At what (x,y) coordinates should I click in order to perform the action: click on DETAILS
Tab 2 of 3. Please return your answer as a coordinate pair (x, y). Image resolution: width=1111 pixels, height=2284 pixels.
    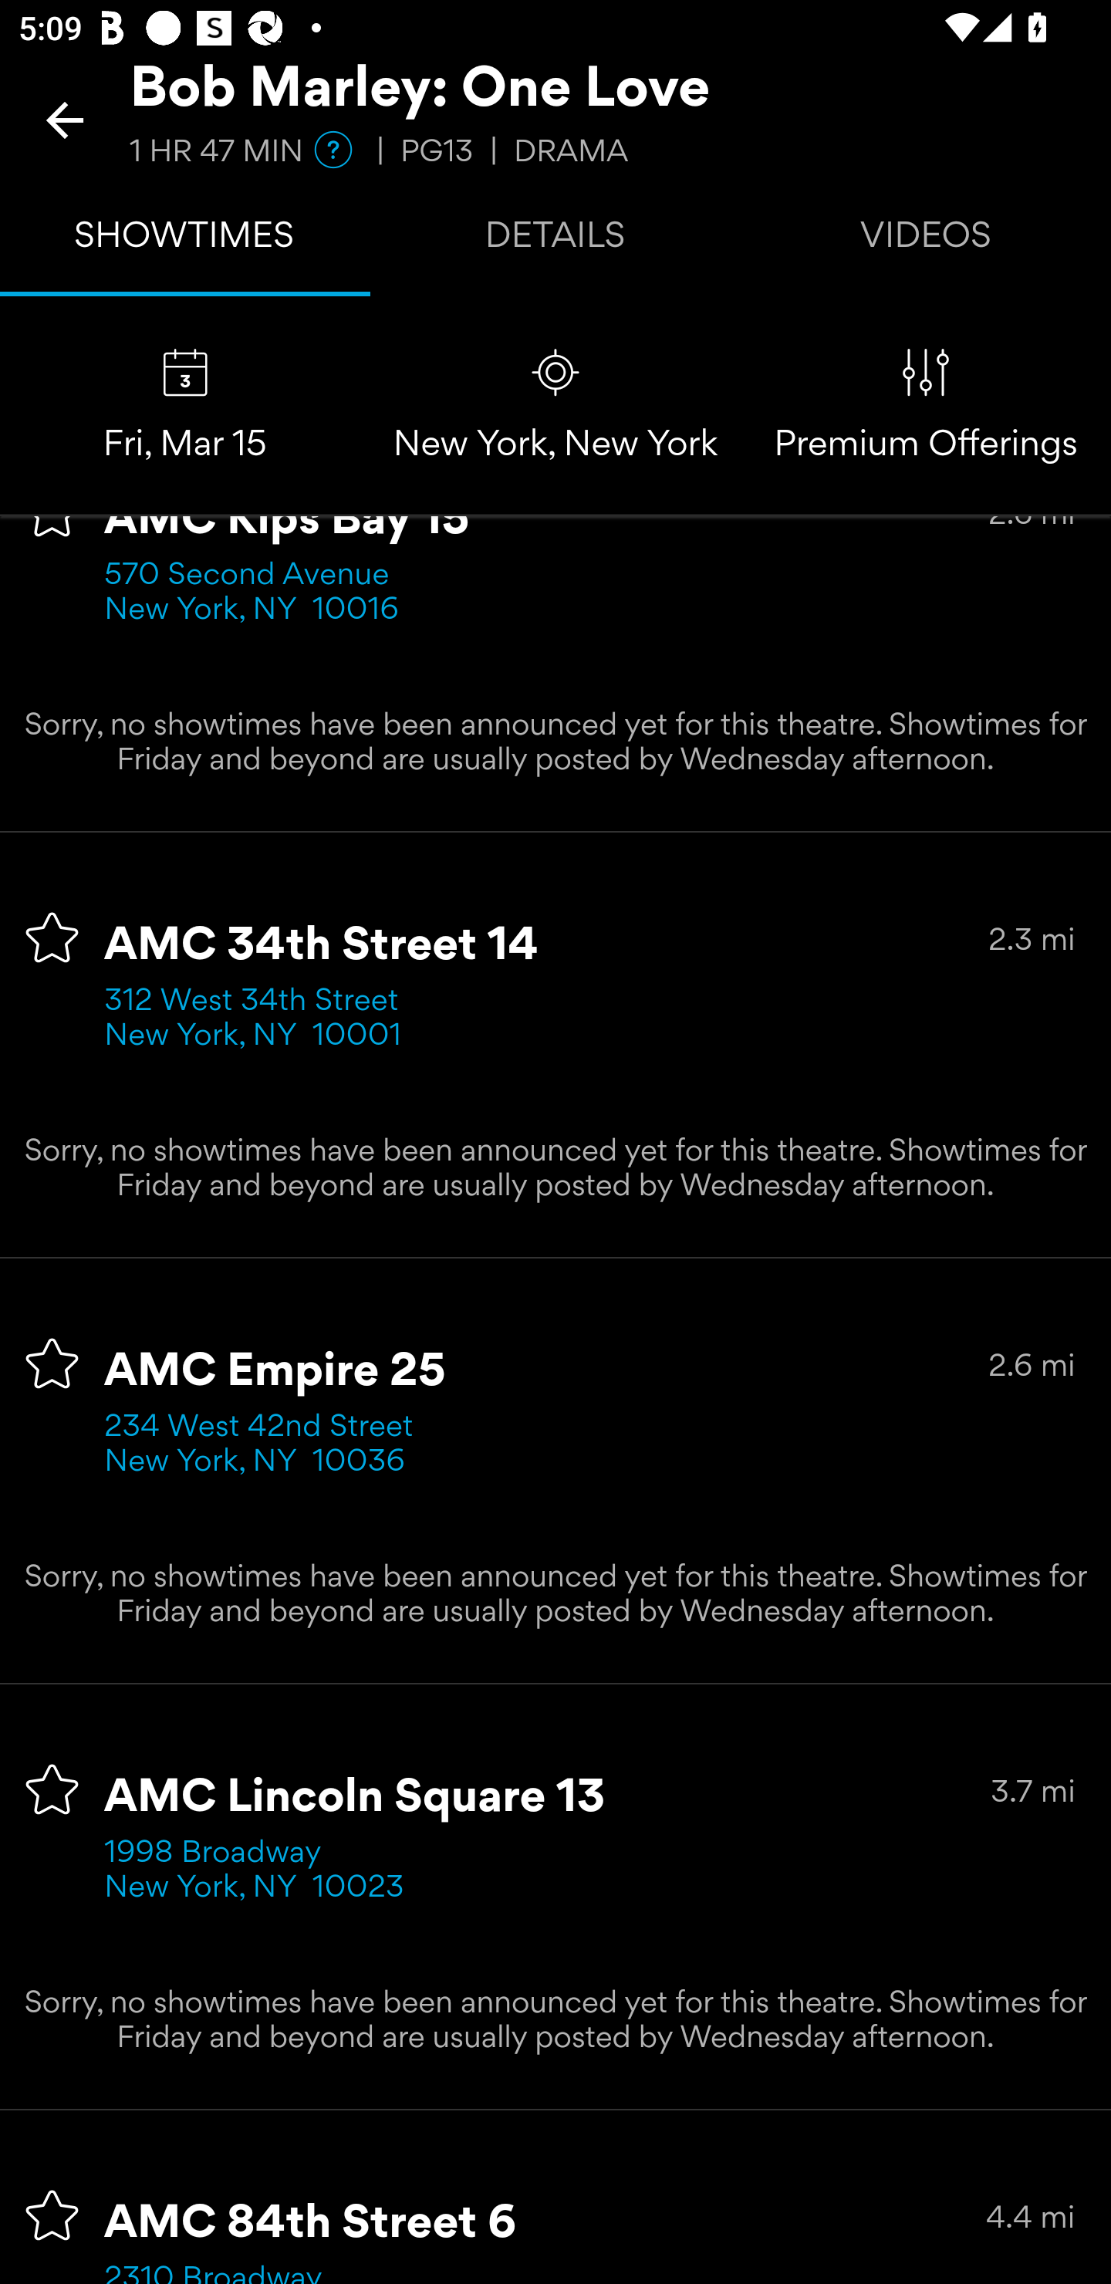
    Looking at the image, I should click on (555, 241).